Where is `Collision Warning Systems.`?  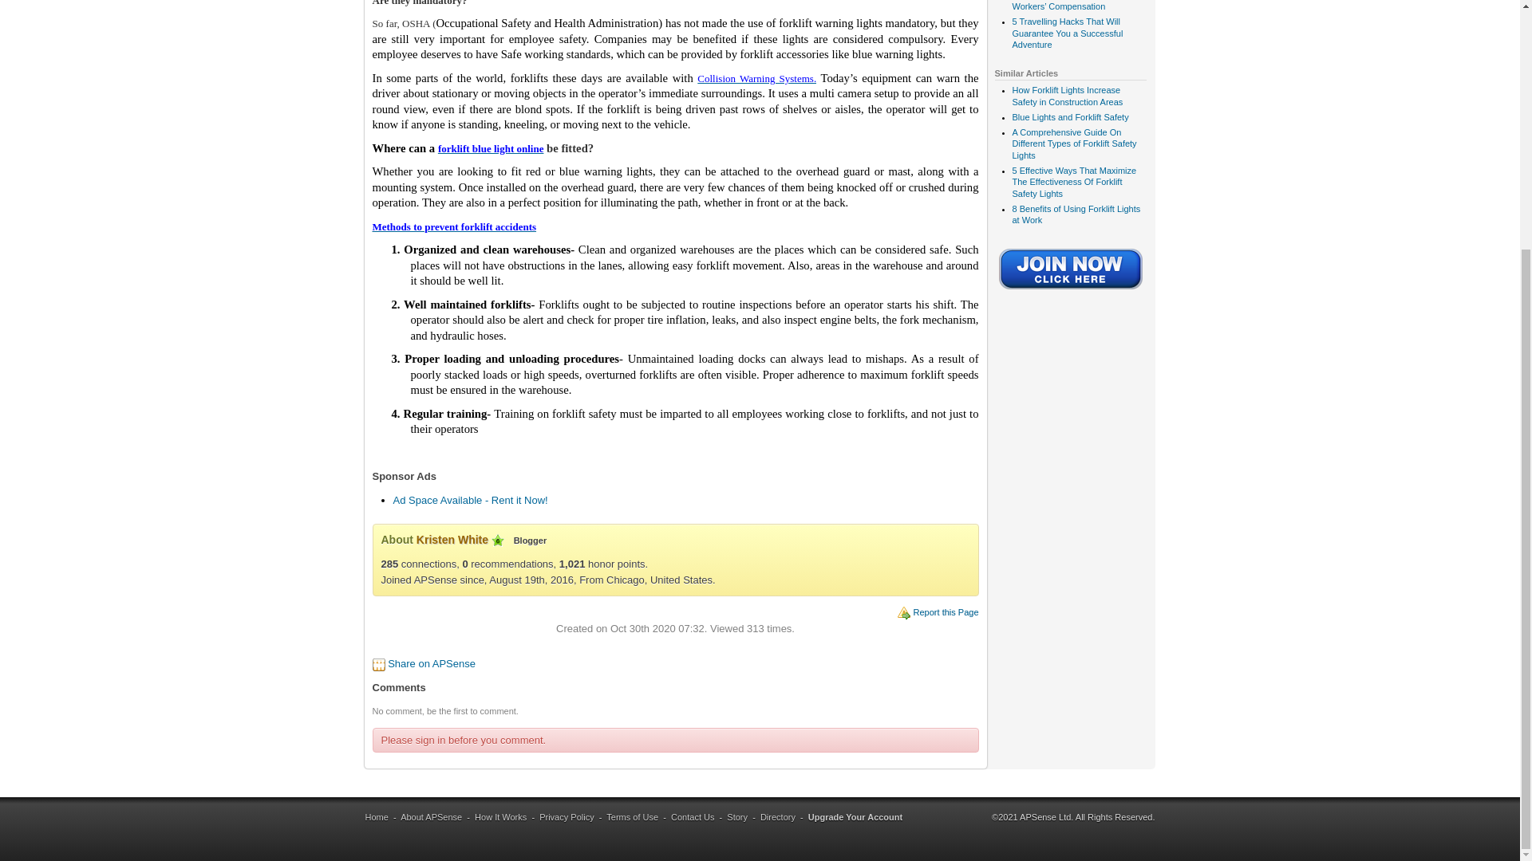
Collision Warning Systems. is located at coordinates (756, 78).